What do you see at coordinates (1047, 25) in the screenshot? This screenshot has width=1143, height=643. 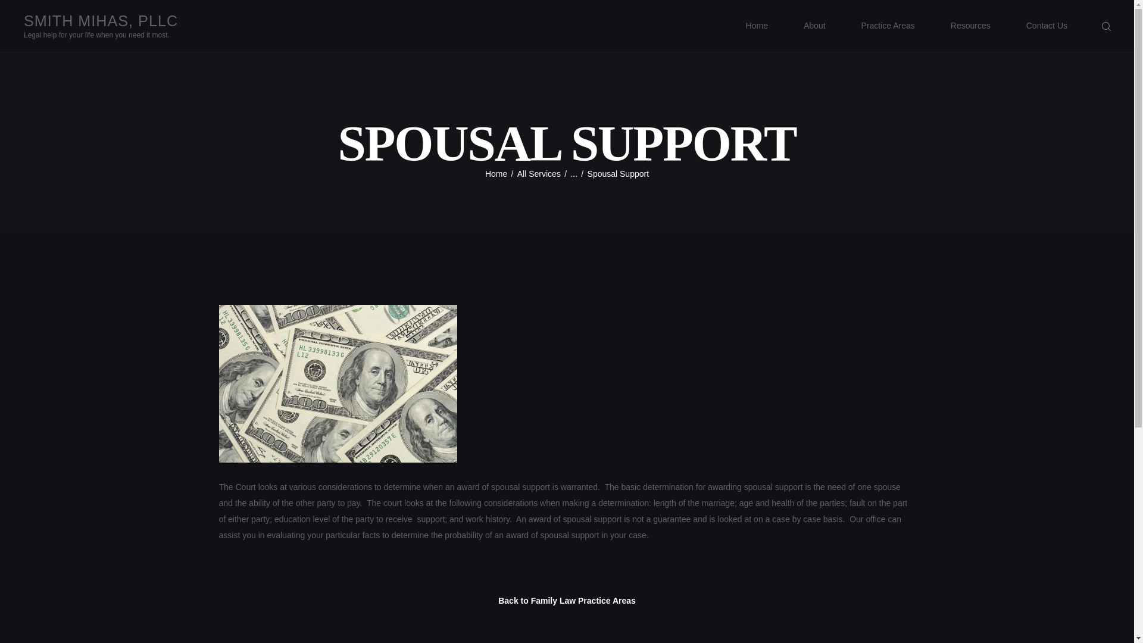 I see `Contact Us` at bounding box center [1047, 25].